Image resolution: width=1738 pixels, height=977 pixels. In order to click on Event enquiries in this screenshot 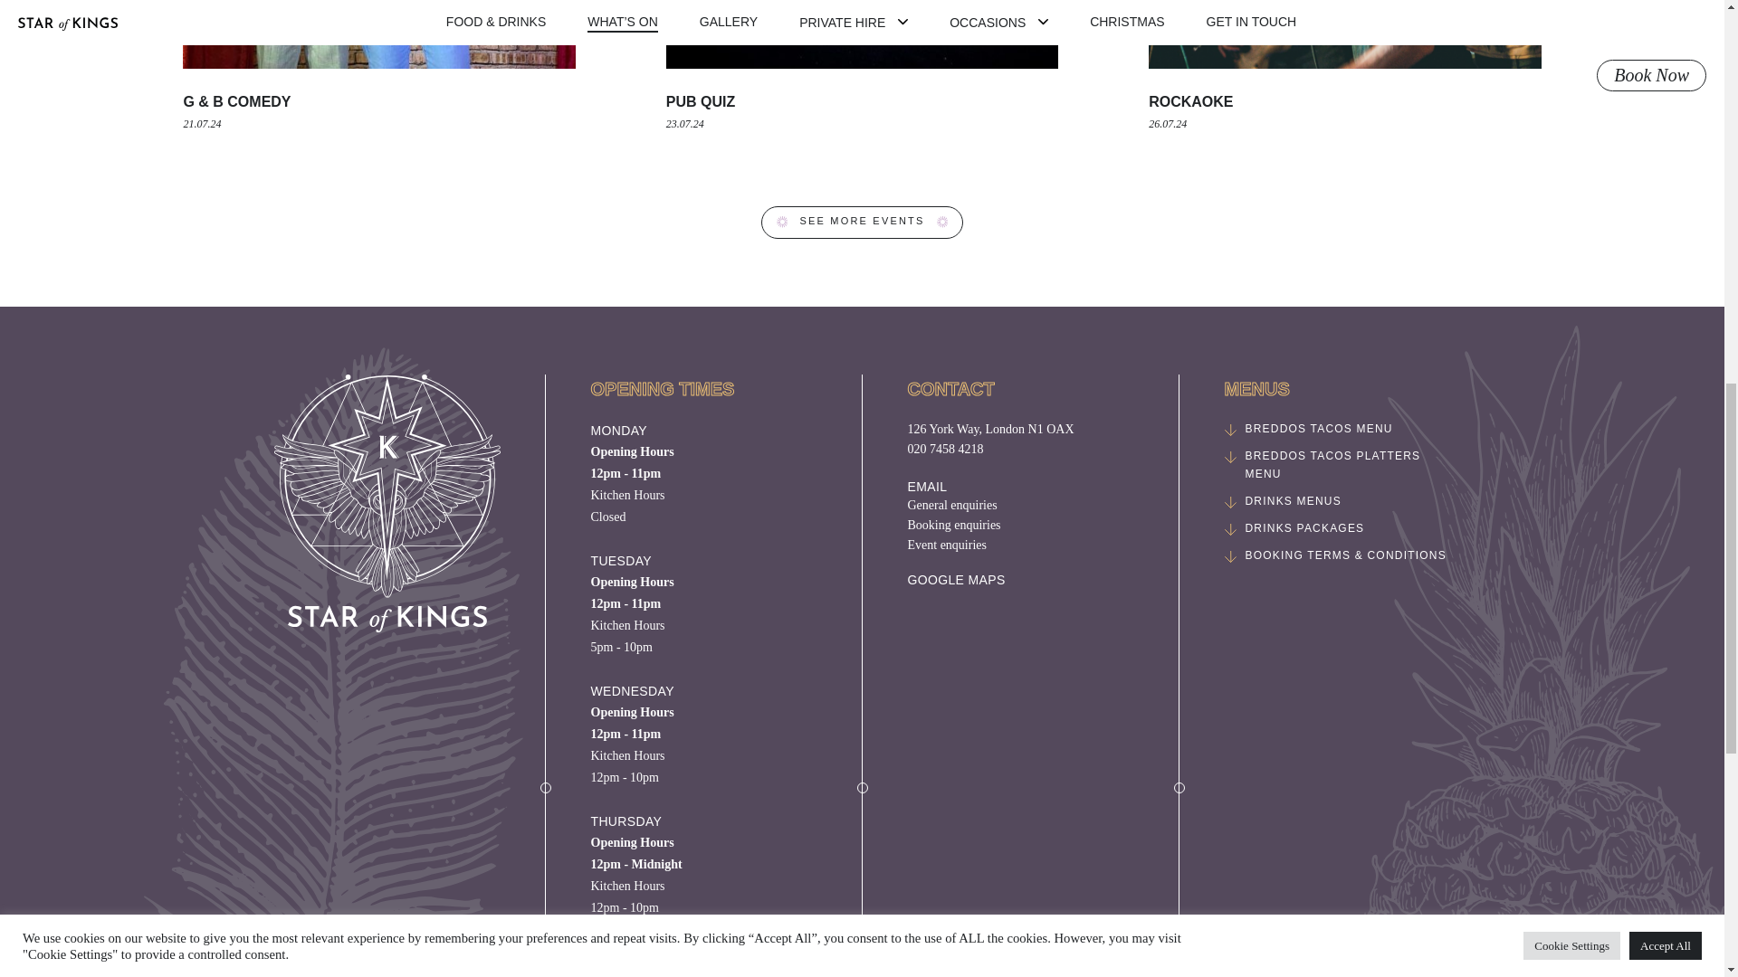, I will do `click(1019, 545)`.